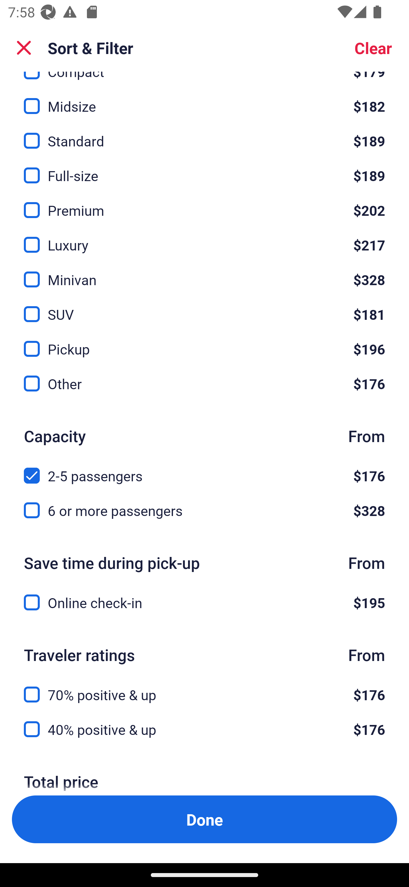  I want to click on Clear, so click(373, 48).